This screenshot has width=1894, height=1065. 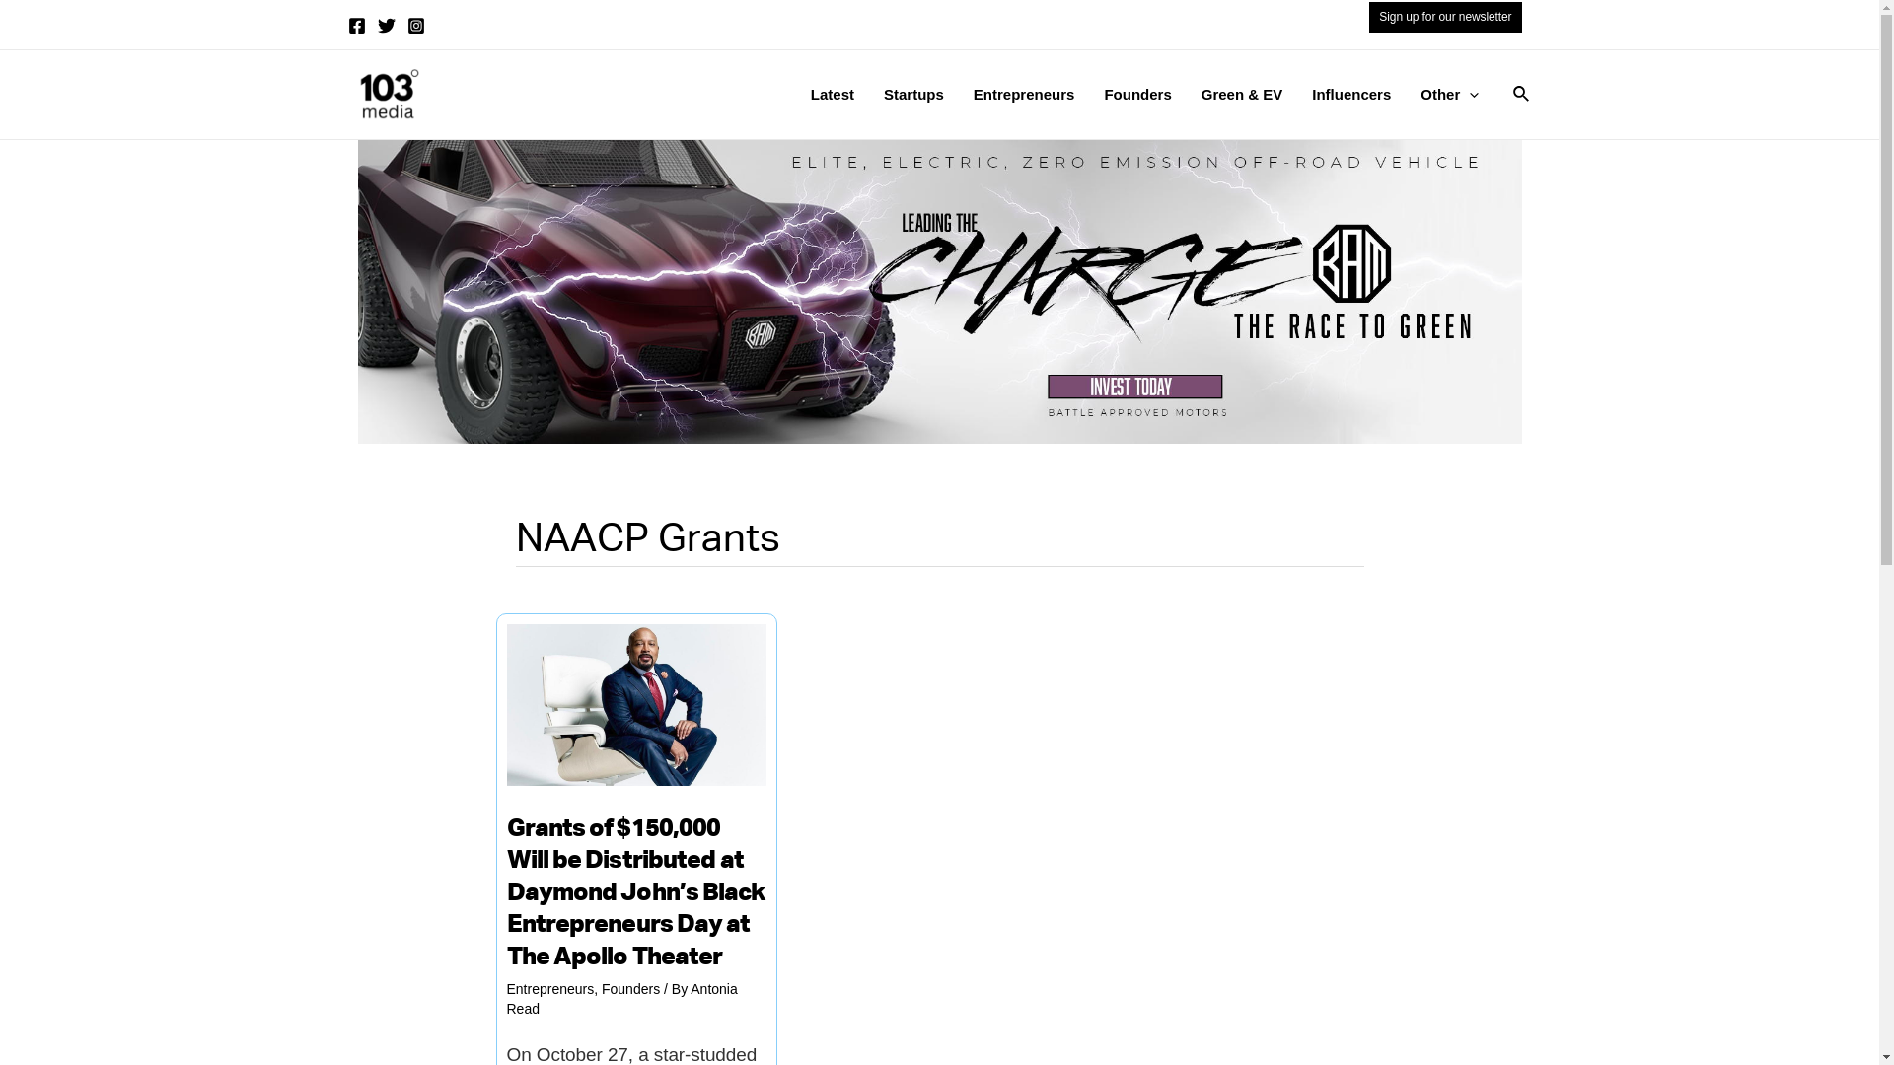 I want to click on Founders, so click(x=631, y=989).